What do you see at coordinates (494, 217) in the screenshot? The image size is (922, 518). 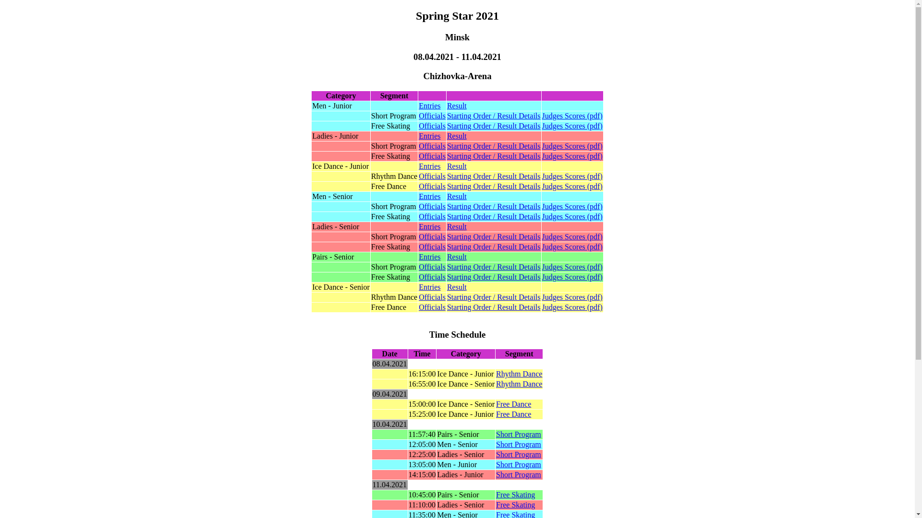 I see `Starting Order / Result Details` at bounding box center [494, 217].